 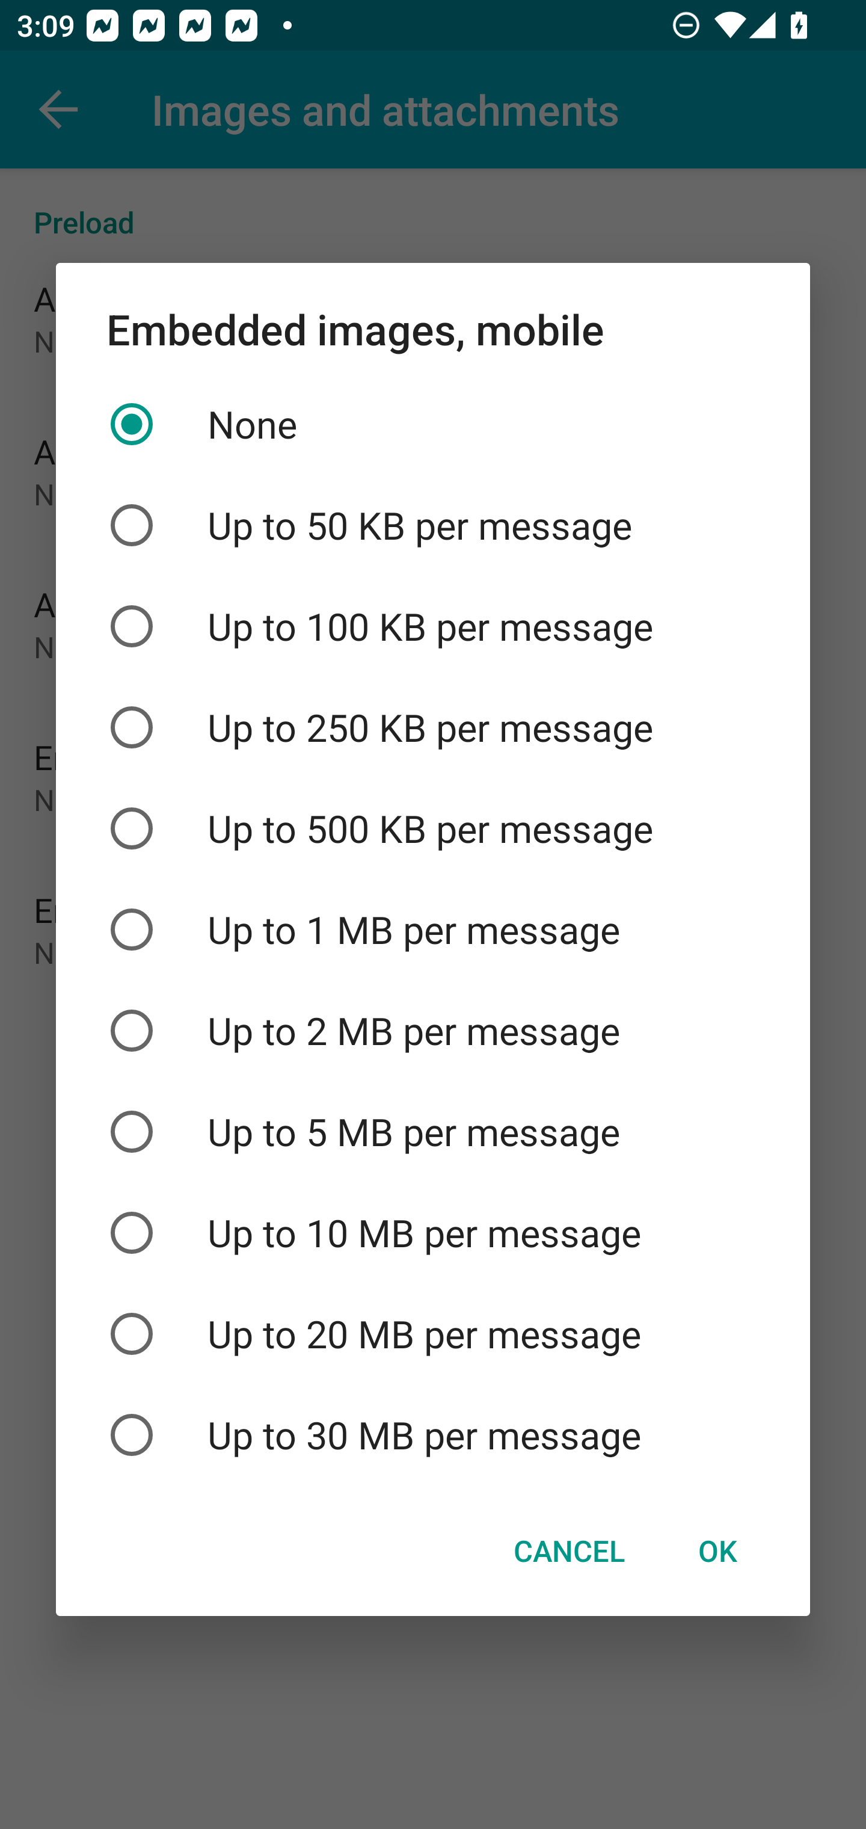 I want to click on Up to 30 MB per message, so click(x=433, y=1434).